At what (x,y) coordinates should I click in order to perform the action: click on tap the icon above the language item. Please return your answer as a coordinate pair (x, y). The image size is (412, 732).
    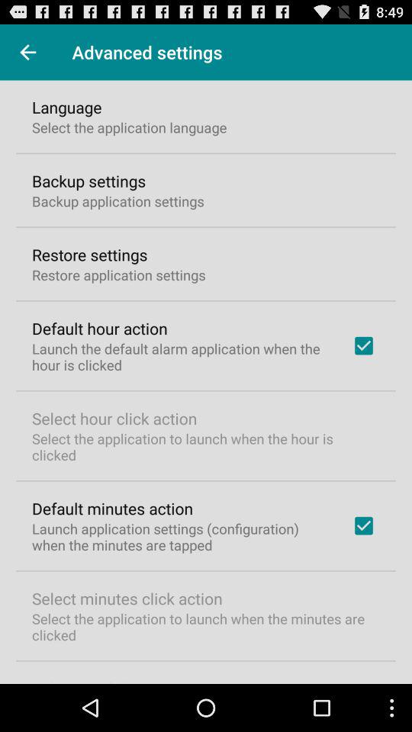
    Looking at the image, I should click on (27, 52).